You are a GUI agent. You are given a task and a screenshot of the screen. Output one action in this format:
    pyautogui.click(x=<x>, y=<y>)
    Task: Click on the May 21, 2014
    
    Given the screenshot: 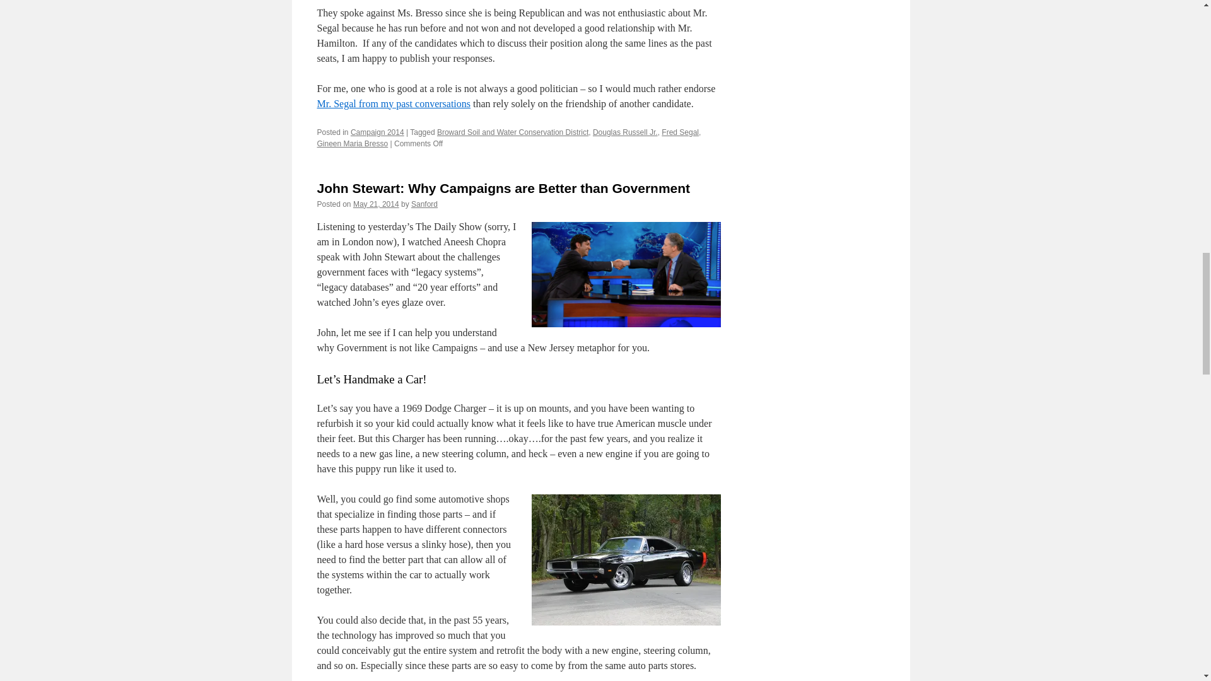 What is the action you would take?
    pyautogui.click(x=376, y=204)
    